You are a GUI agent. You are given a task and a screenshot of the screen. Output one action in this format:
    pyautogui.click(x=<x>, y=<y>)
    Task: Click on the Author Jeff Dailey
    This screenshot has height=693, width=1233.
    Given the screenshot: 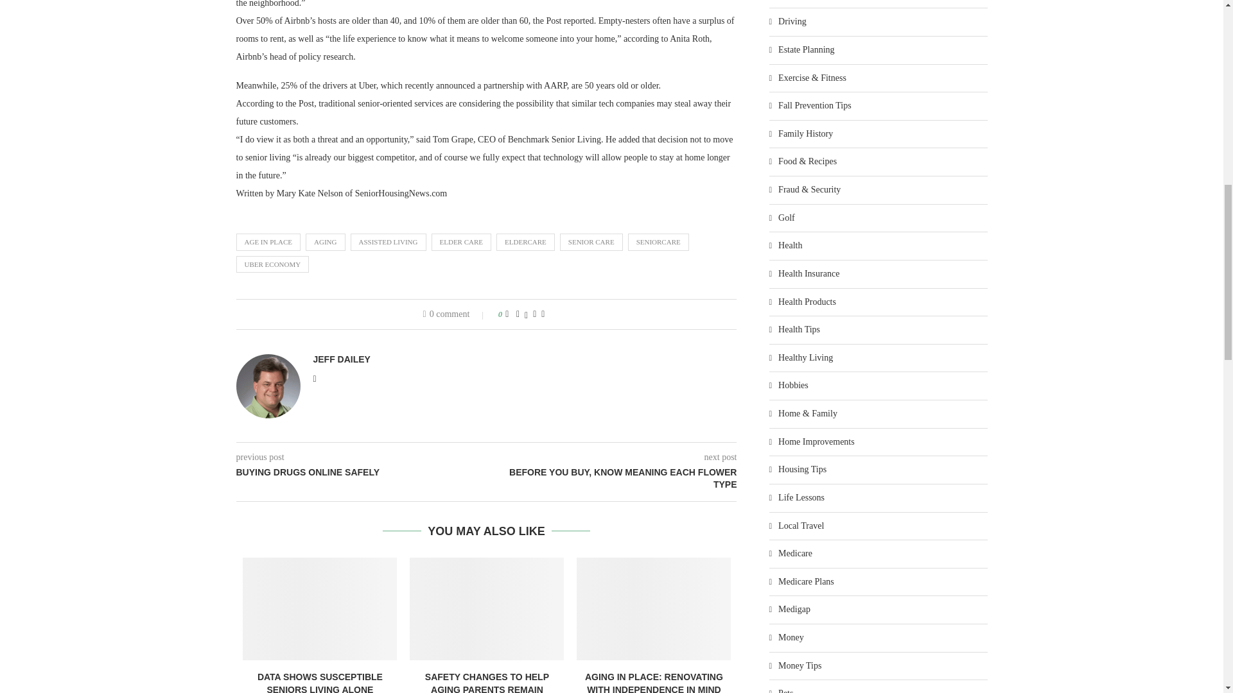 What is the action you would take?
    pyautogui.click(x=342, y=359)
    